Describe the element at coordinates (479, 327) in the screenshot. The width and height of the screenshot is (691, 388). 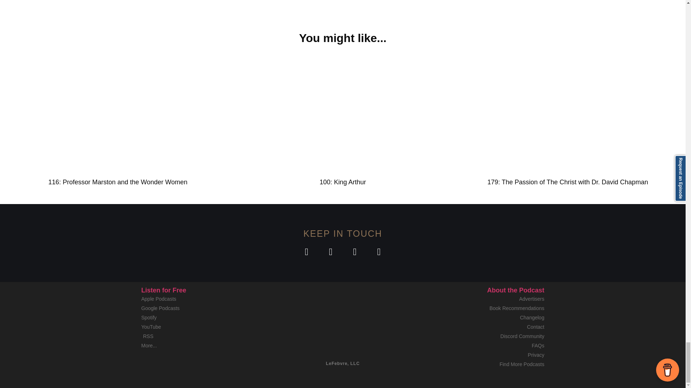
I see `Contact` at that location.